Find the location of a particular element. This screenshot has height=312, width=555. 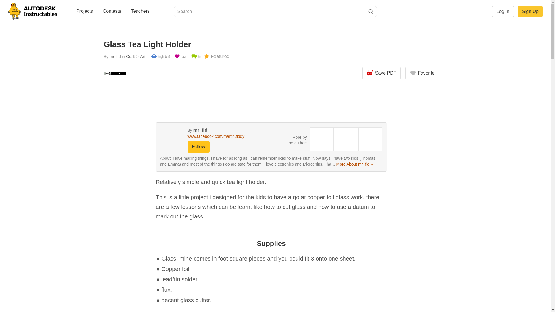

Contests is located at coordinates (112, 12).